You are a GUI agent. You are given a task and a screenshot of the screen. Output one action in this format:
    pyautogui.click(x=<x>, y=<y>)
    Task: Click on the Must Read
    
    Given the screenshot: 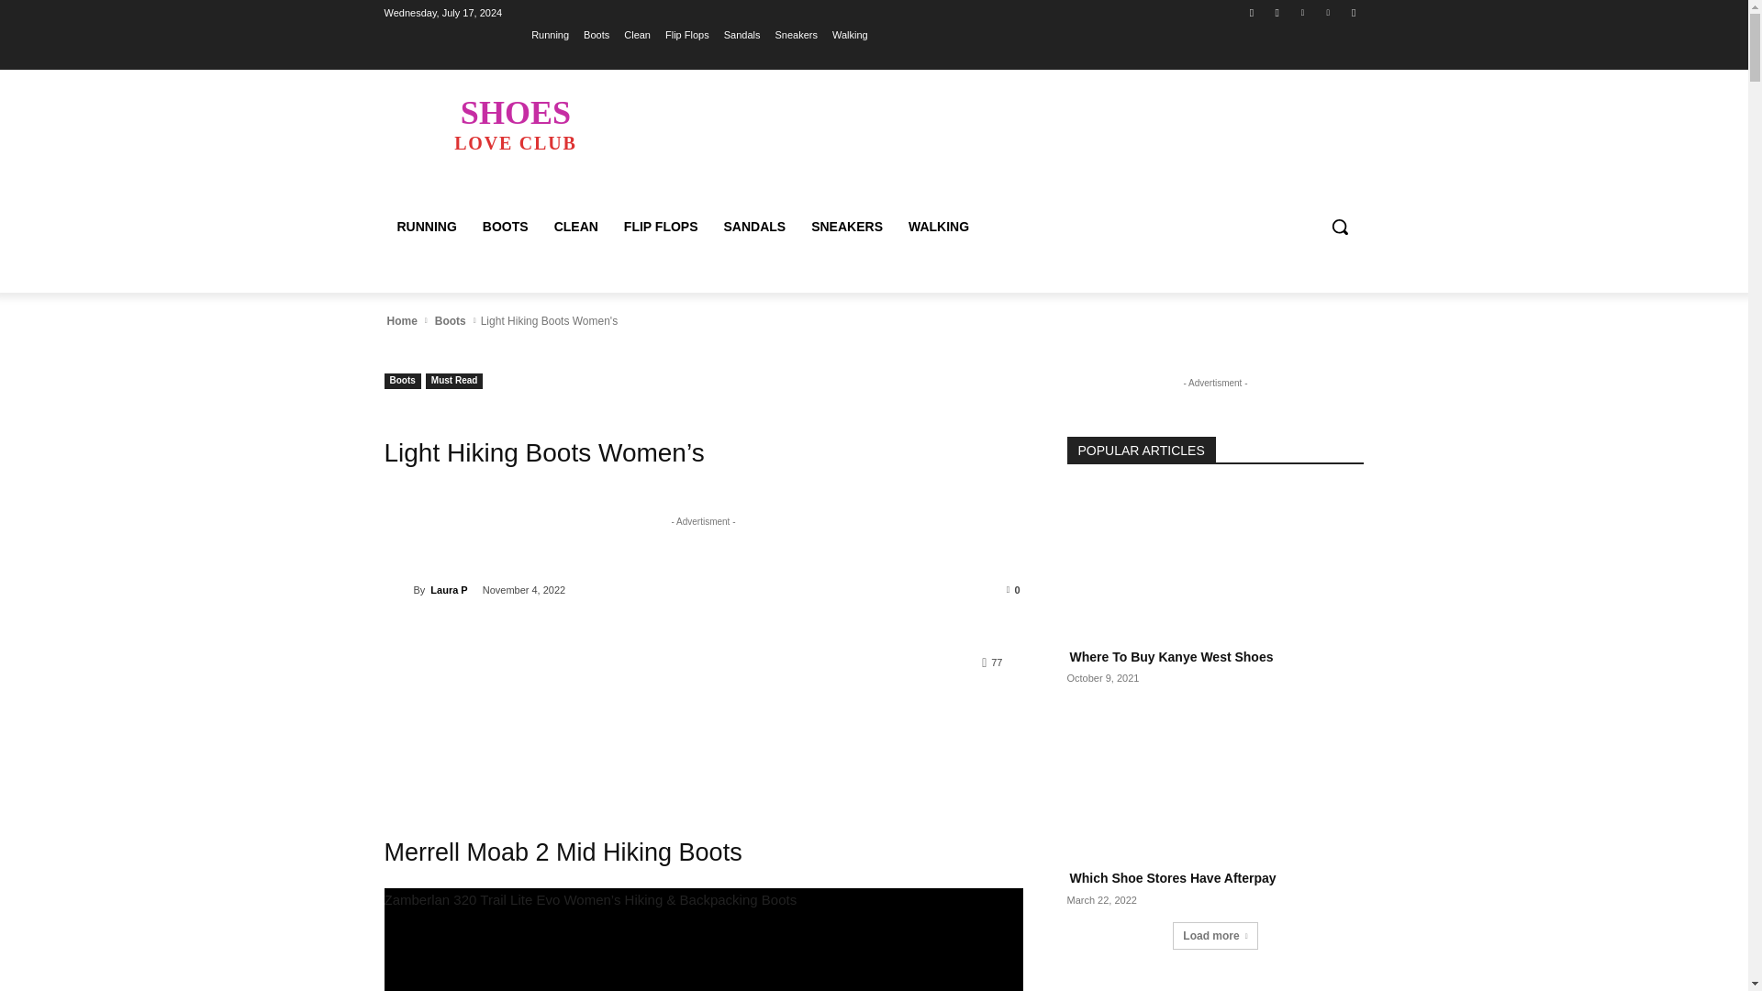 What is the action you would take?
    pyautogui.click(x=454, y=382)
    